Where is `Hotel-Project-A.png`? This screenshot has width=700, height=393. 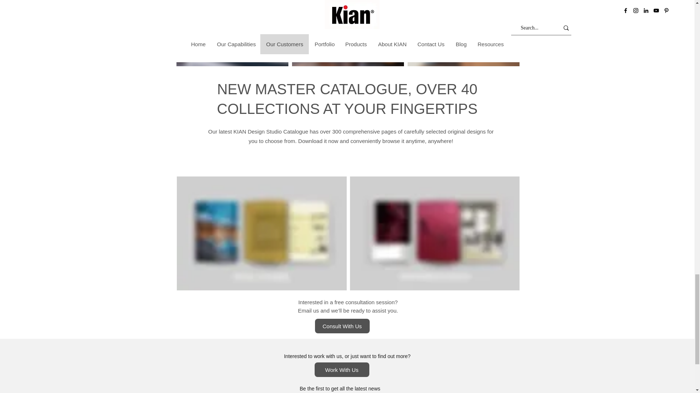
Hotel-Project-A.png is located at coordinates (232, 33).